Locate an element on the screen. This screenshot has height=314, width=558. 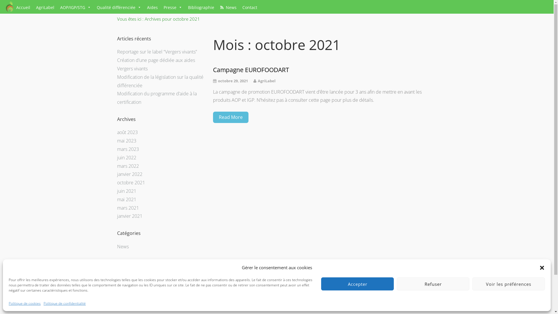
juin 2022 is located at coordinates (126, 158).